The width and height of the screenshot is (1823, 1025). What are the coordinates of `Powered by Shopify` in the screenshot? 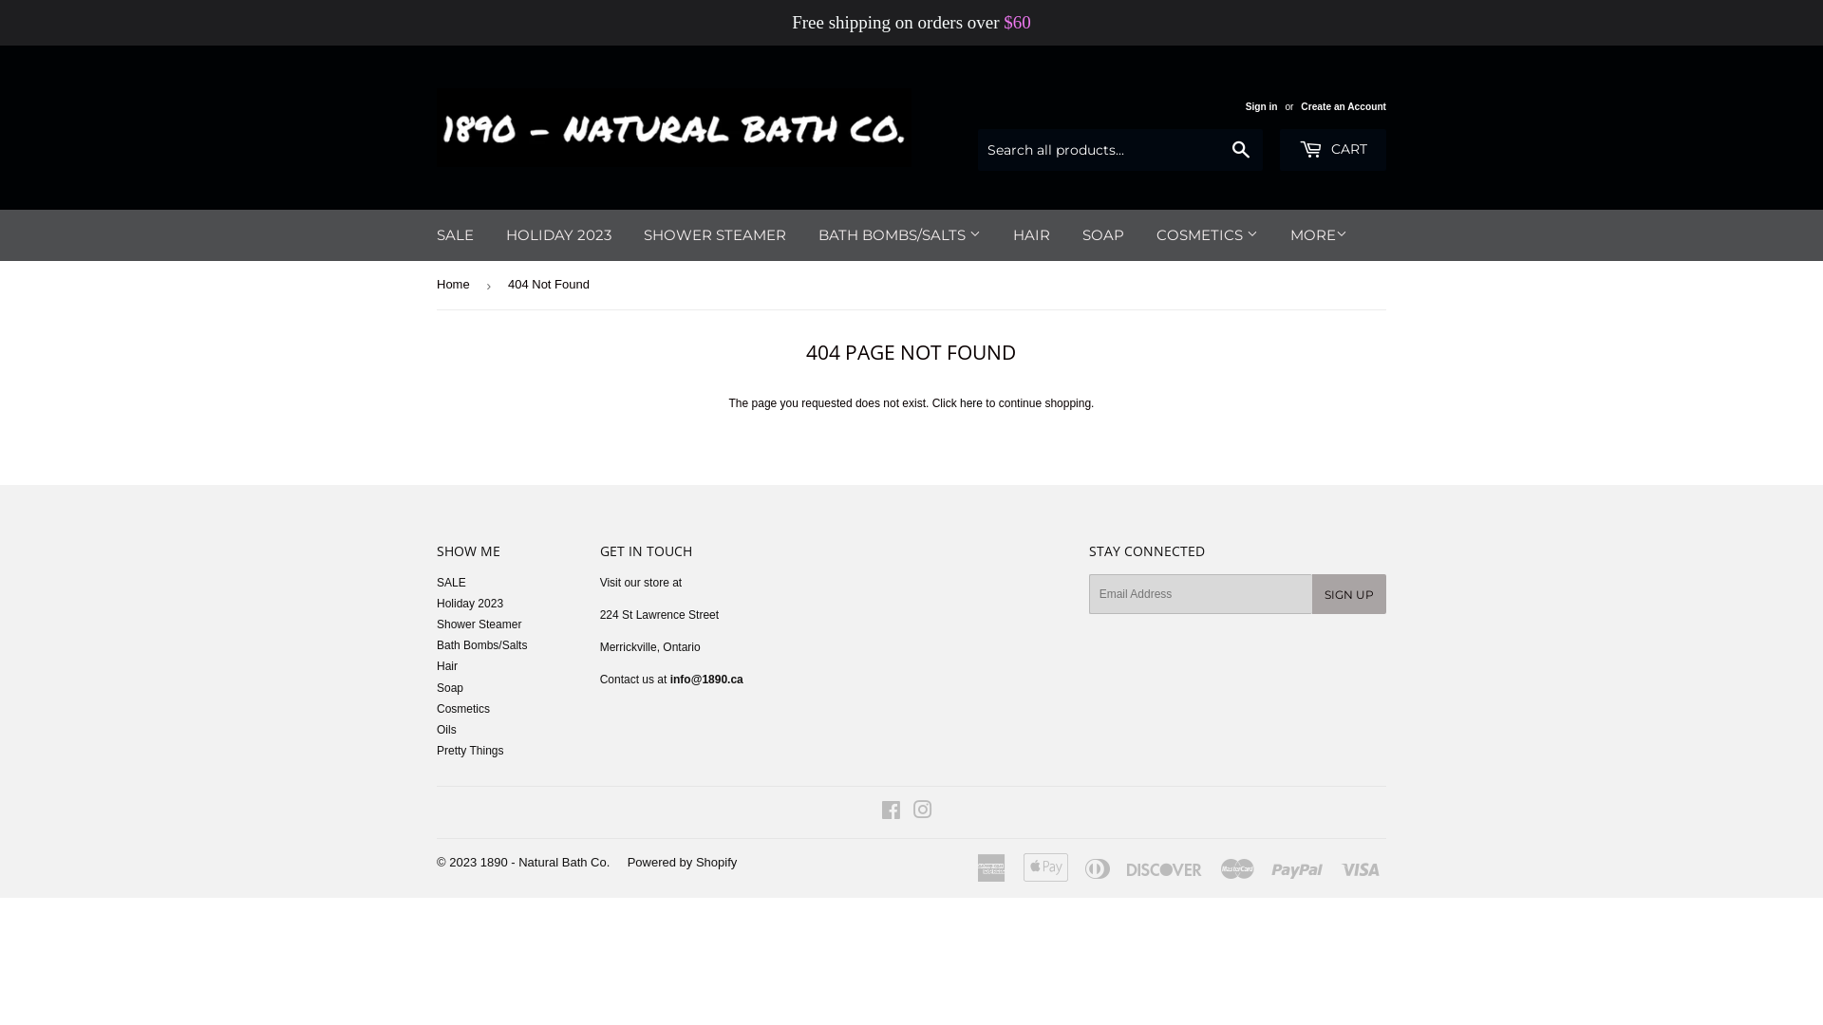 It's located at (683, 862).